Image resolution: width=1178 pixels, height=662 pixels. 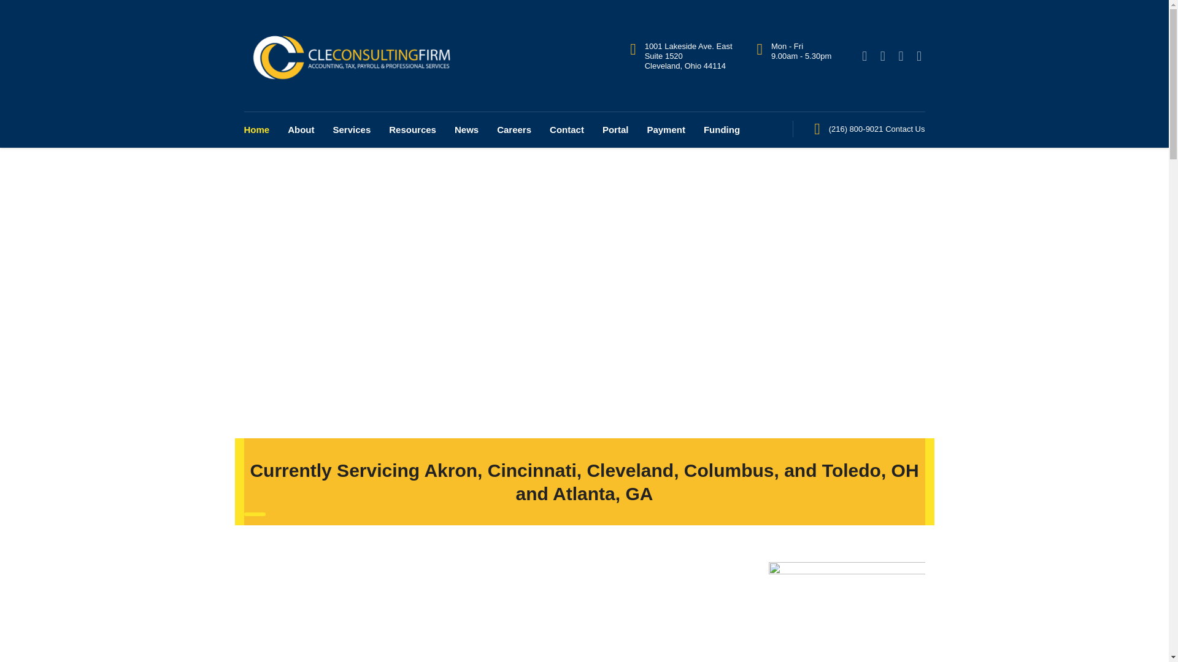 I want to click on News, so click(x=466, y=129).